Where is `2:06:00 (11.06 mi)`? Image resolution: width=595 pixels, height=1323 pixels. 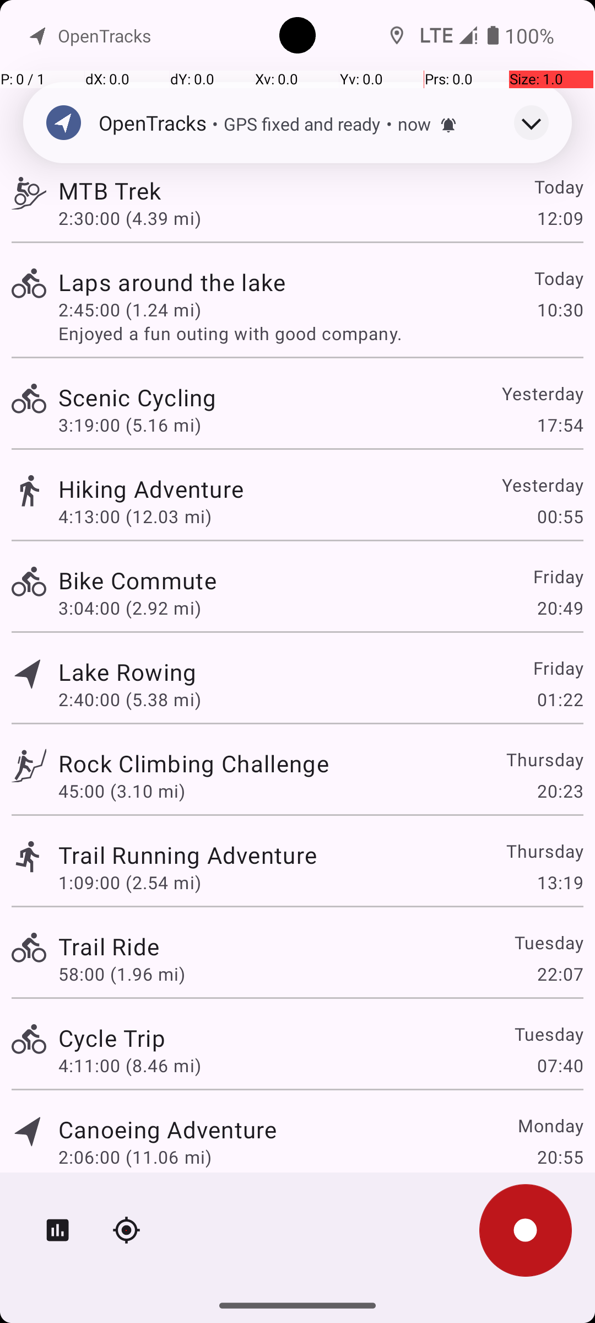
2:06:00 (11.06 mi) is located at coordinates (134, 1157).